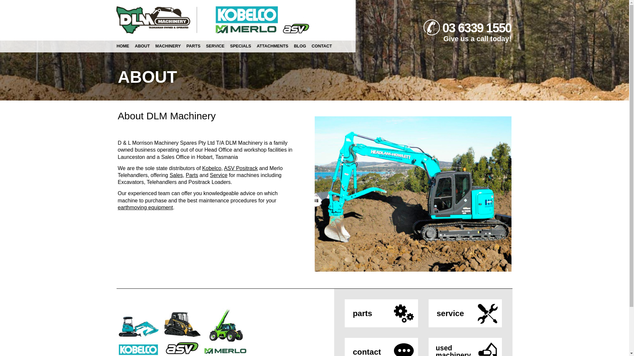  I want to click on CONTACT, so click(322, 46).